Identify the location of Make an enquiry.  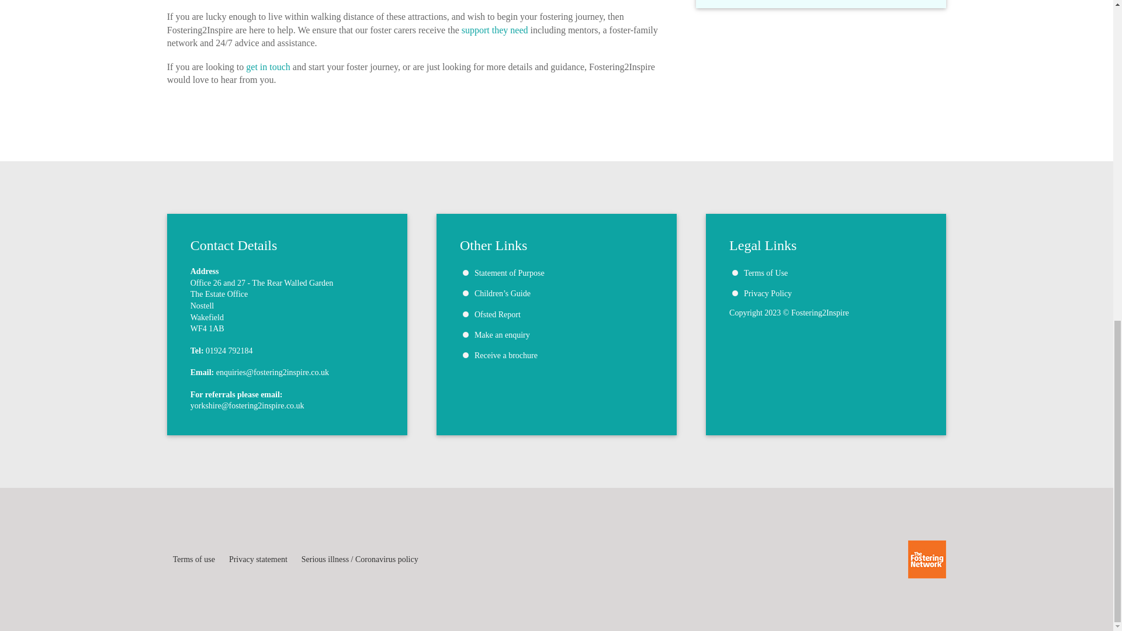
(502, 335).